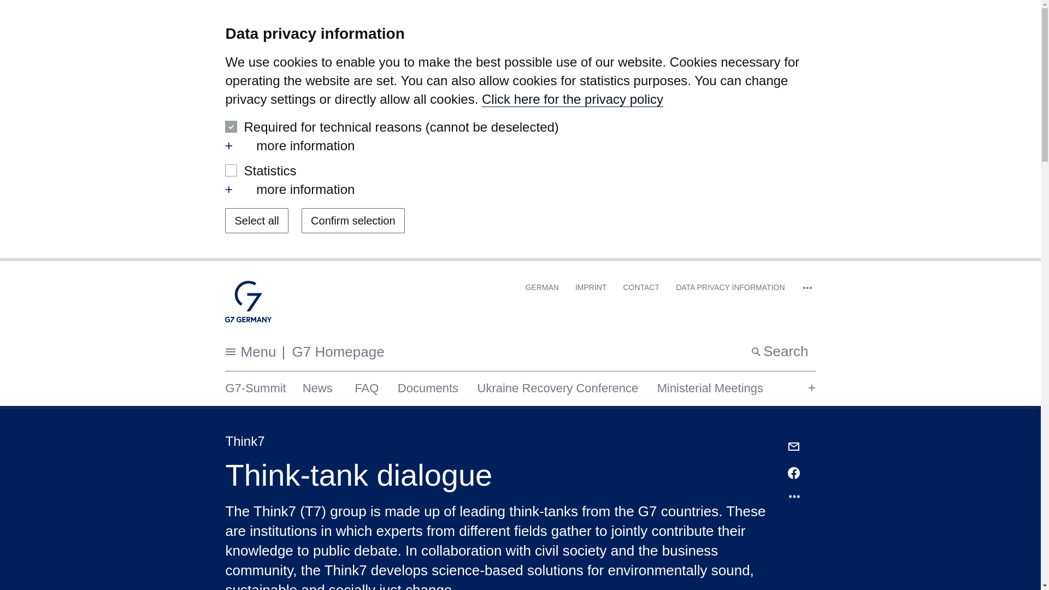  Describe the element at coordinates (591, 287) in the screenshot. I see `IMPRINT` at that location.